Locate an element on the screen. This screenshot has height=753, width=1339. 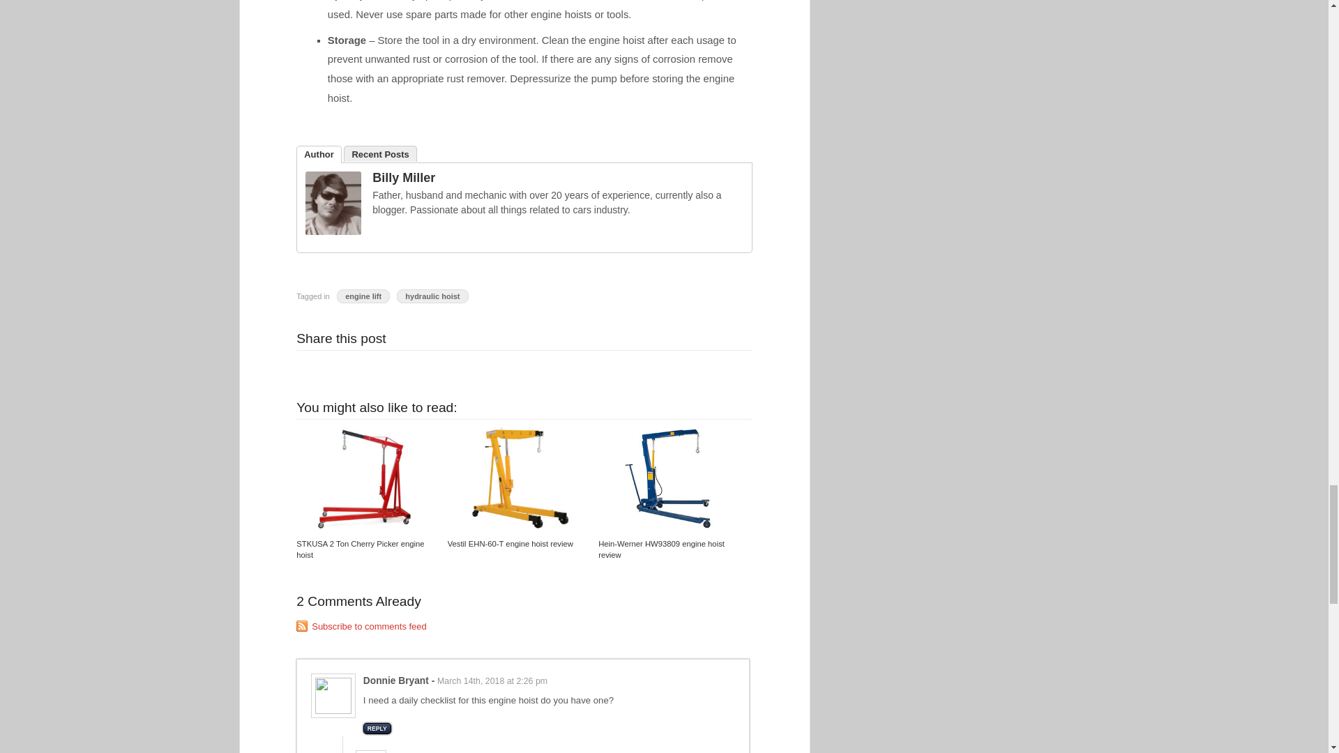
Billy Miller is located at coordinates (333, 231).